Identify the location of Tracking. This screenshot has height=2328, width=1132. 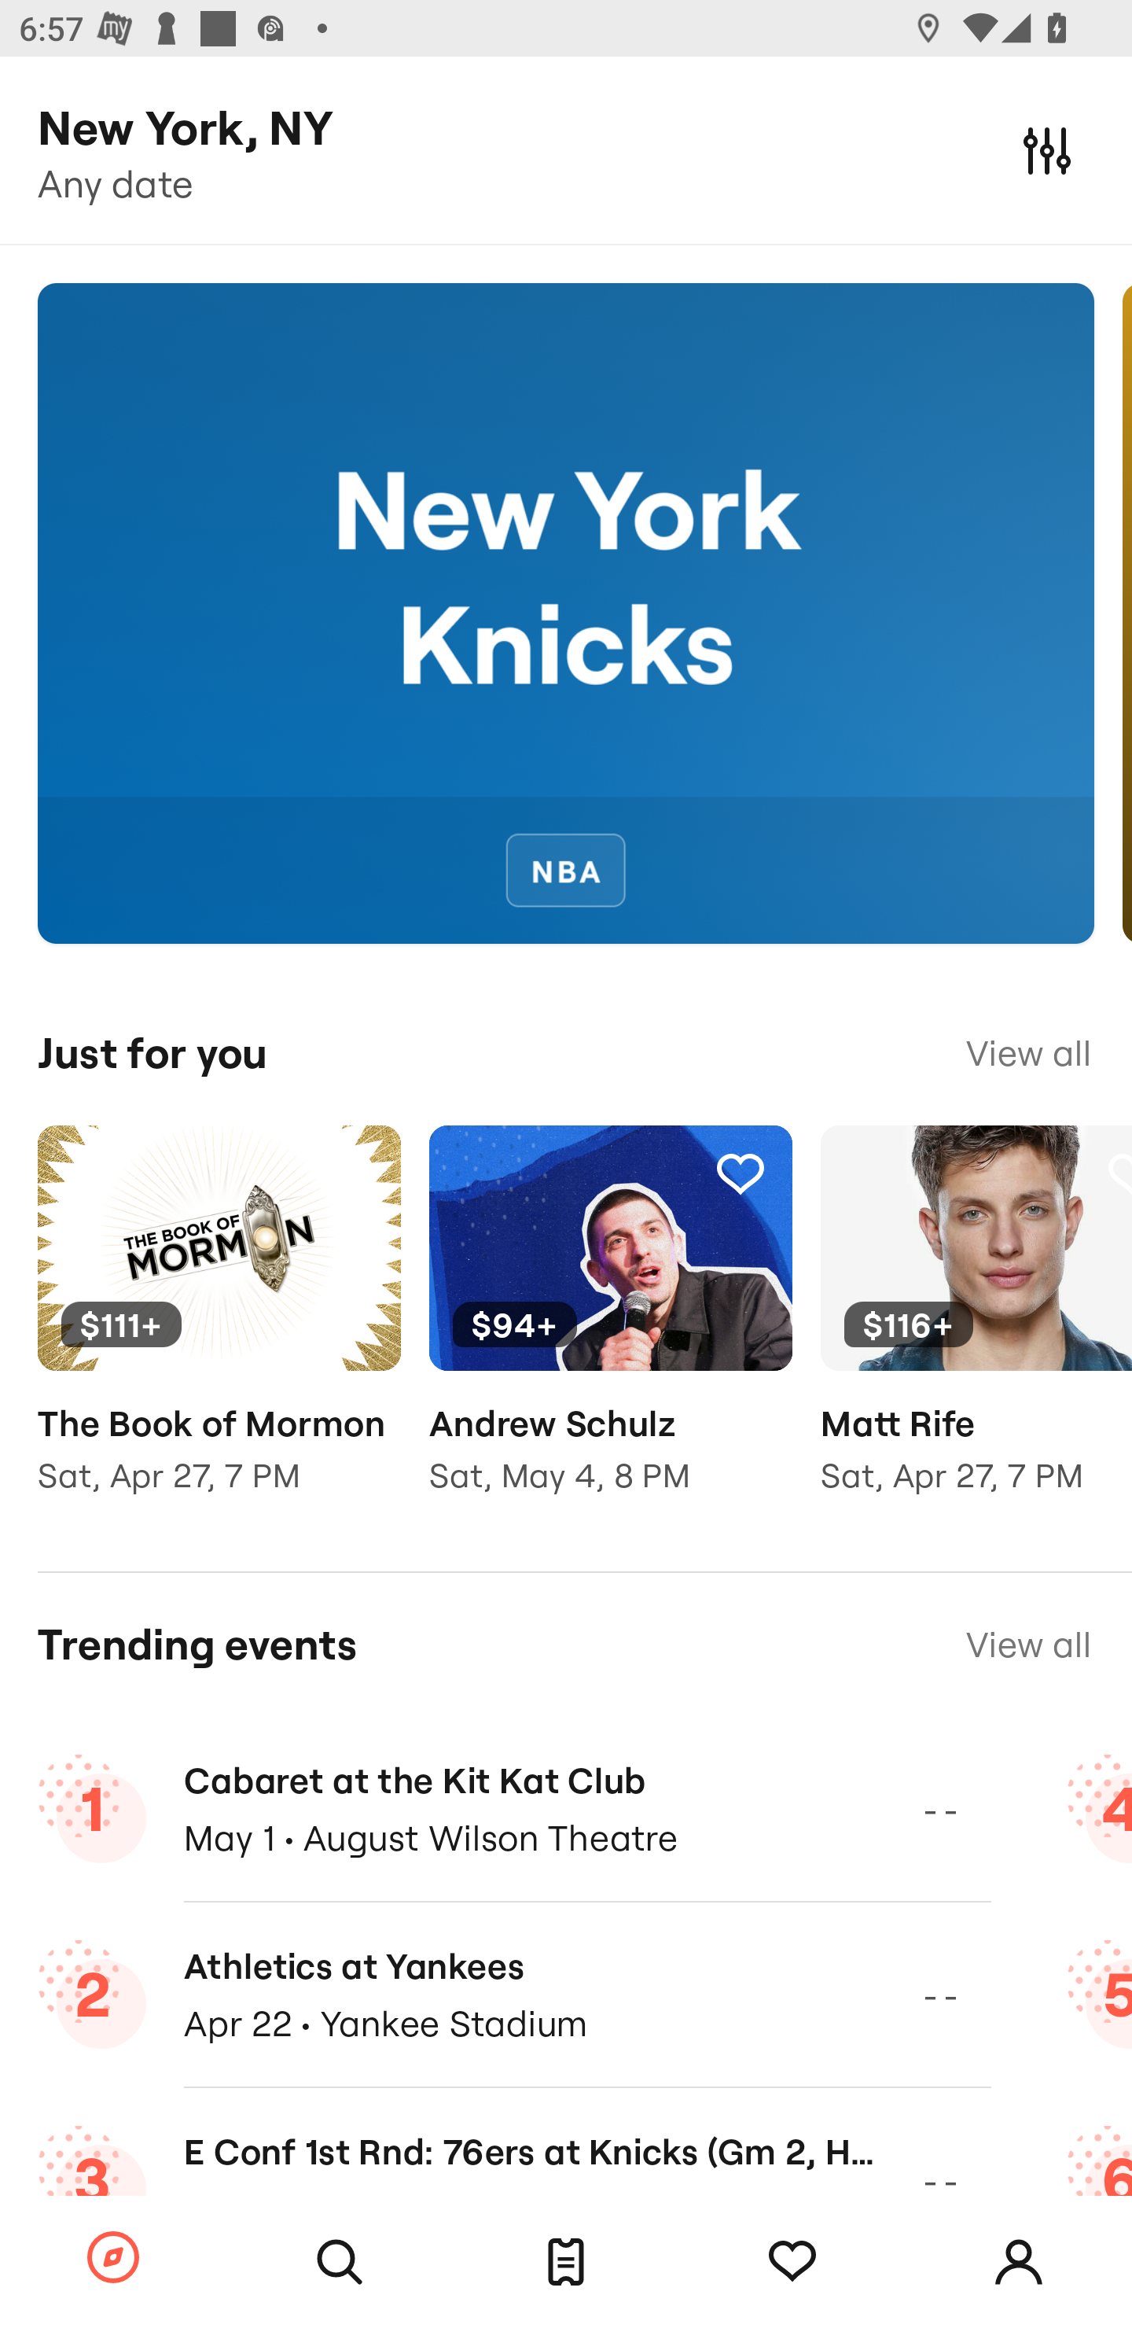
(348, 1173).